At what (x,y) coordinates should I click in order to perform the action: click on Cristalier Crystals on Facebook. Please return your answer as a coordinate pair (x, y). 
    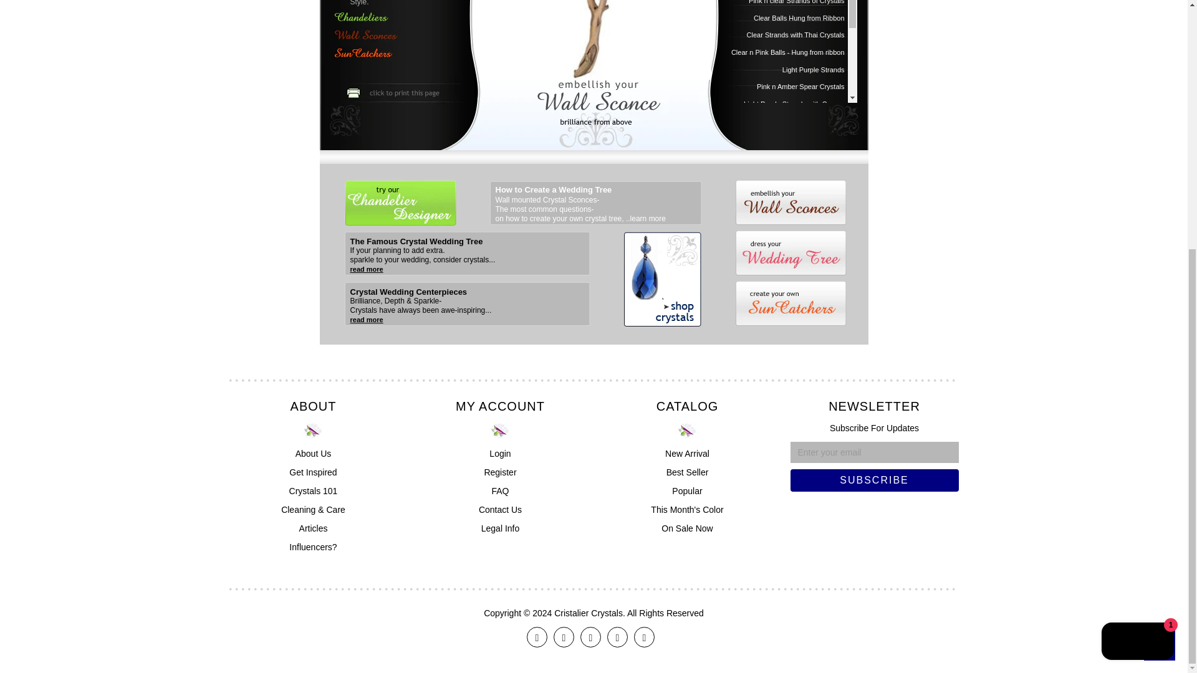
    Looking at the image, I should click on (536, 637).